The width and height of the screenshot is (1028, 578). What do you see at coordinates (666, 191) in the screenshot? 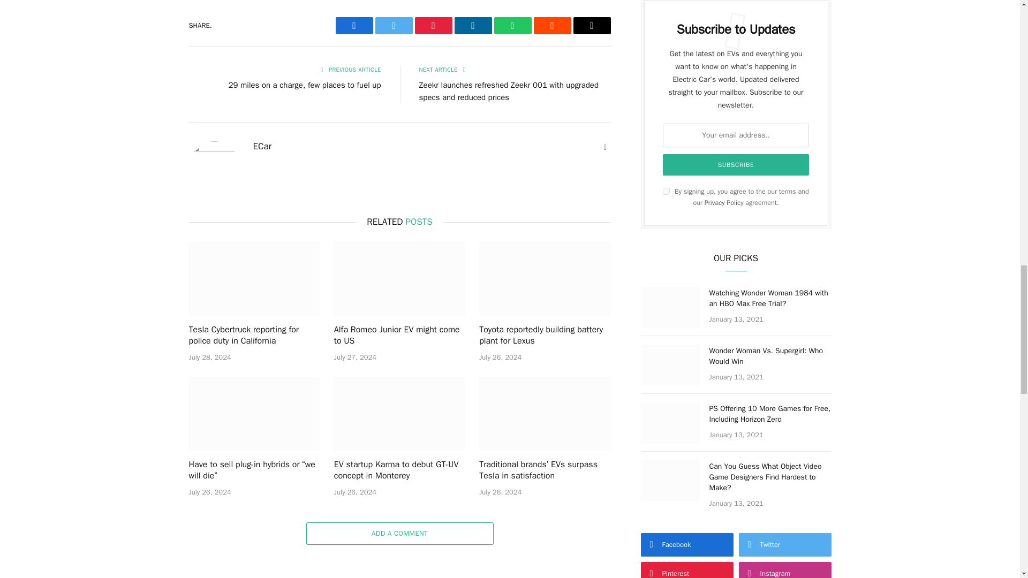
I see `on` at bounding box center [666, 191].